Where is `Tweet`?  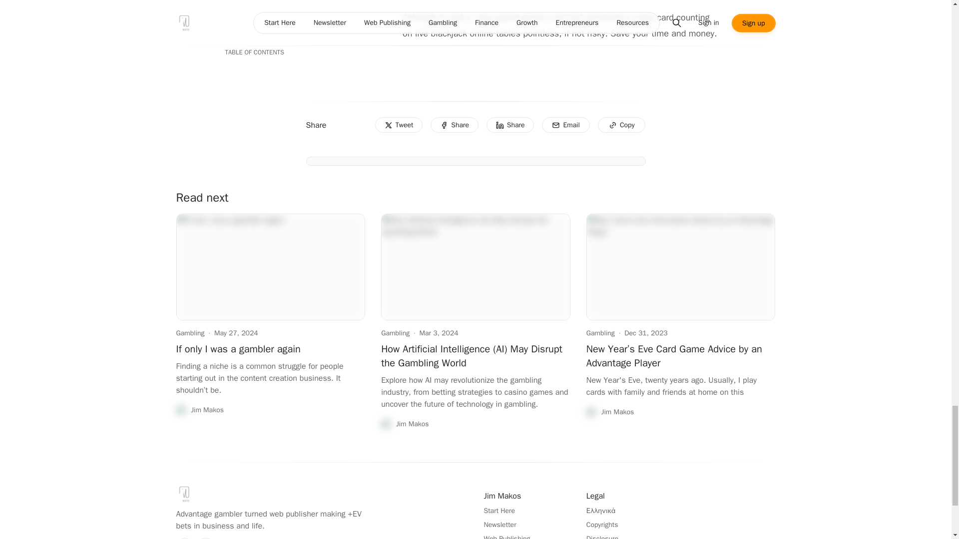 Tweet is located at coordinates (399, 125).